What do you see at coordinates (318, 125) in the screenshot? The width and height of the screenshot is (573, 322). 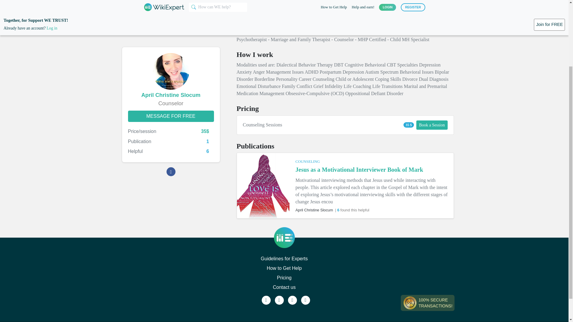 I see `Counseling Sessions` at bounding box center [318, 125].